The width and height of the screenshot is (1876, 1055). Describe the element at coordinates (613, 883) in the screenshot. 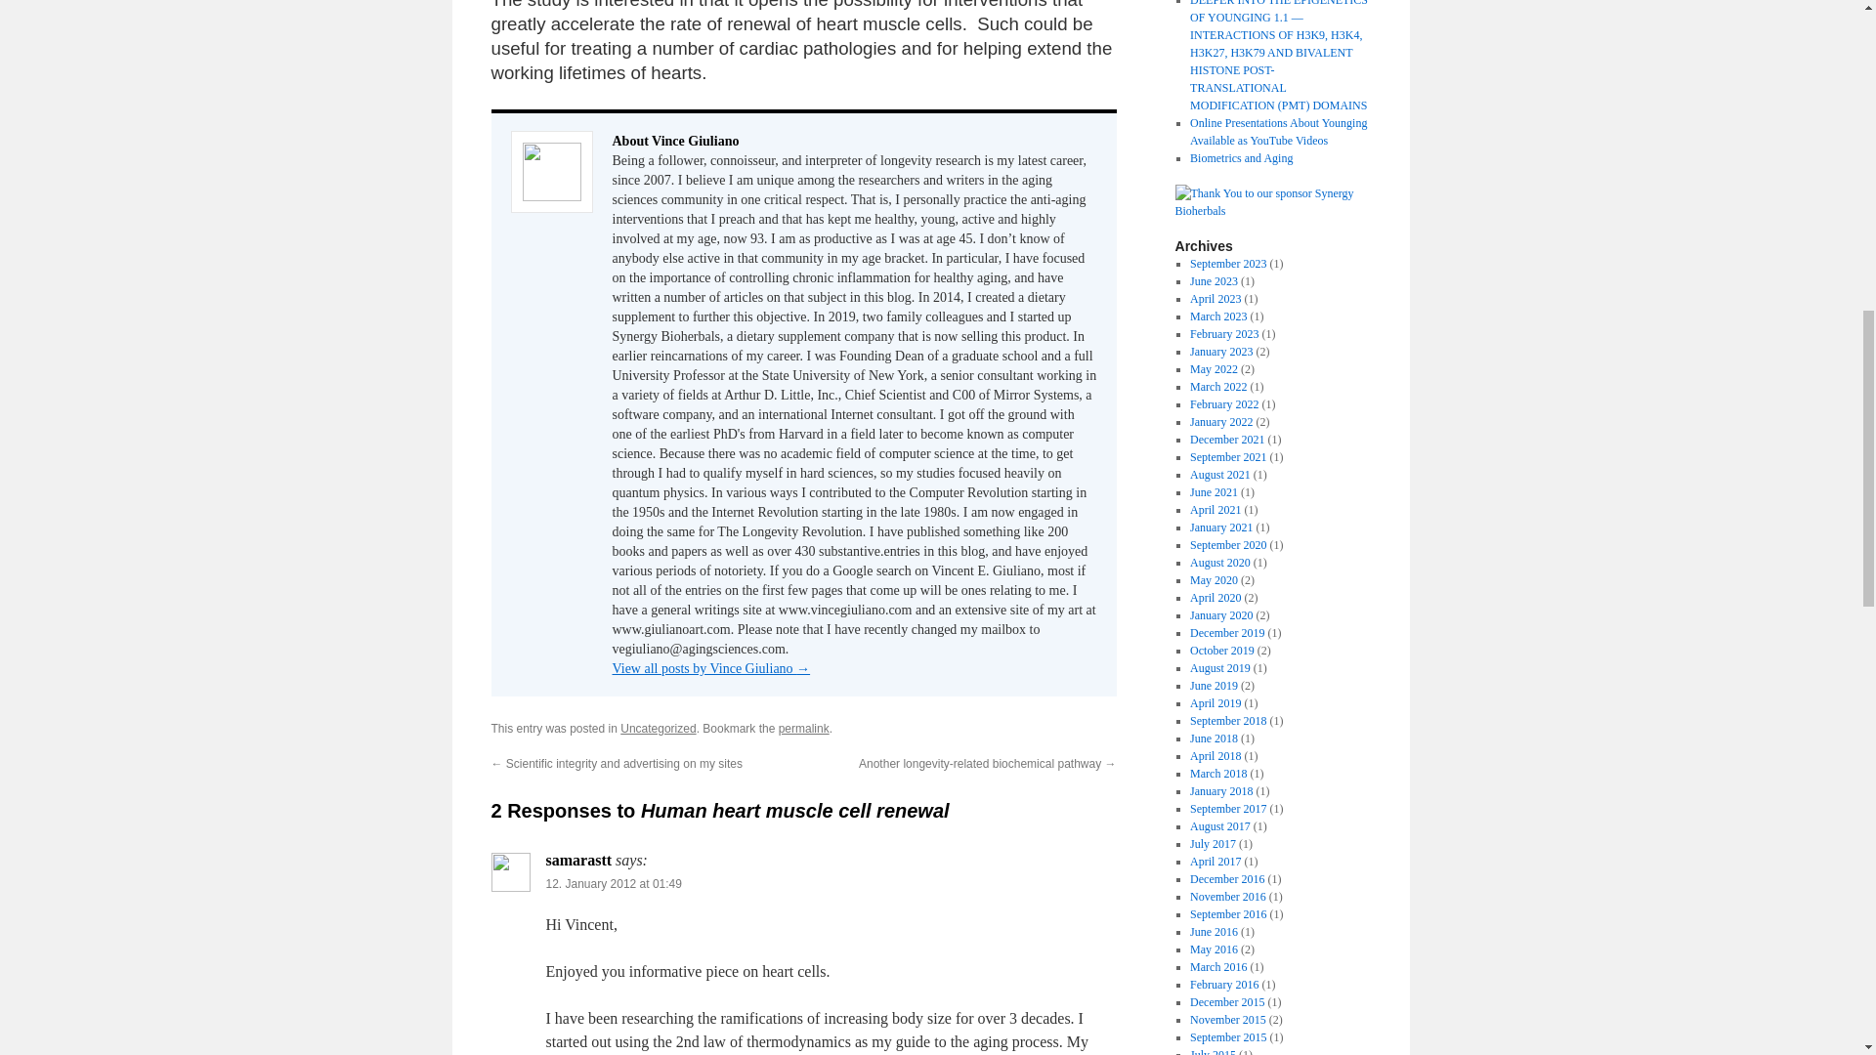

I see `12. January 2012 at 01:49` at that location.